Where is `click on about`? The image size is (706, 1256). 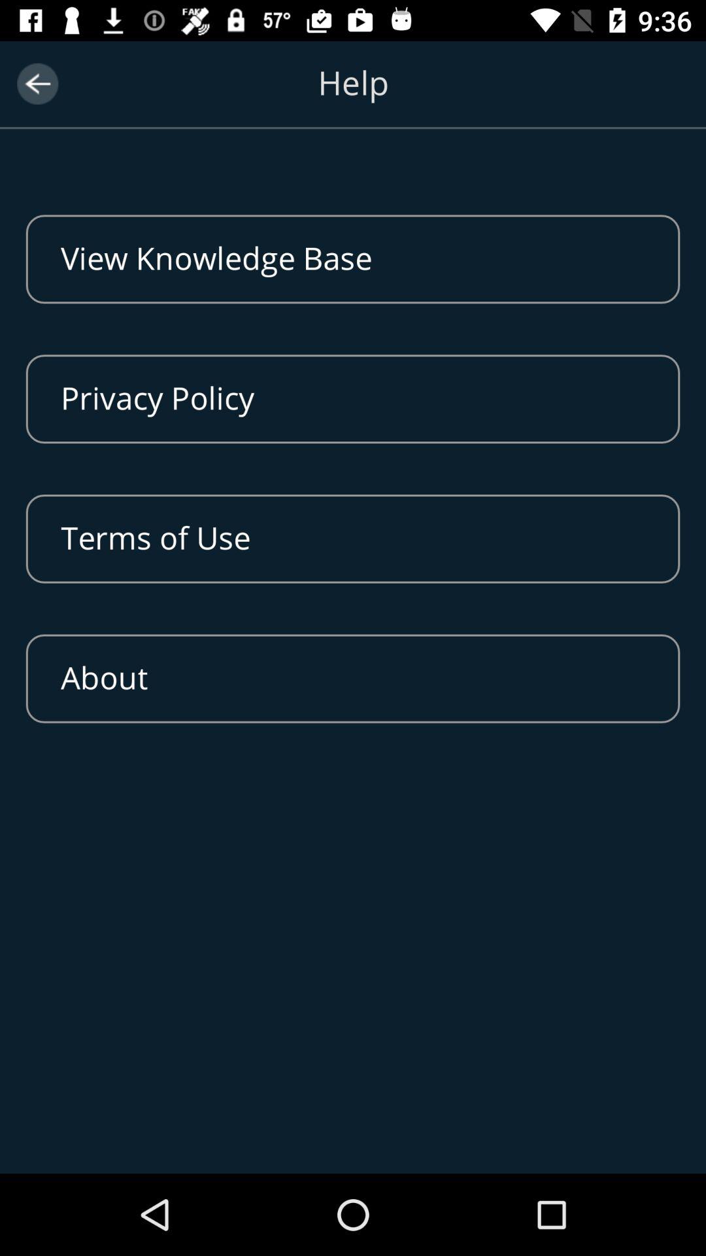 click on about is located at coordinates (353, 678).